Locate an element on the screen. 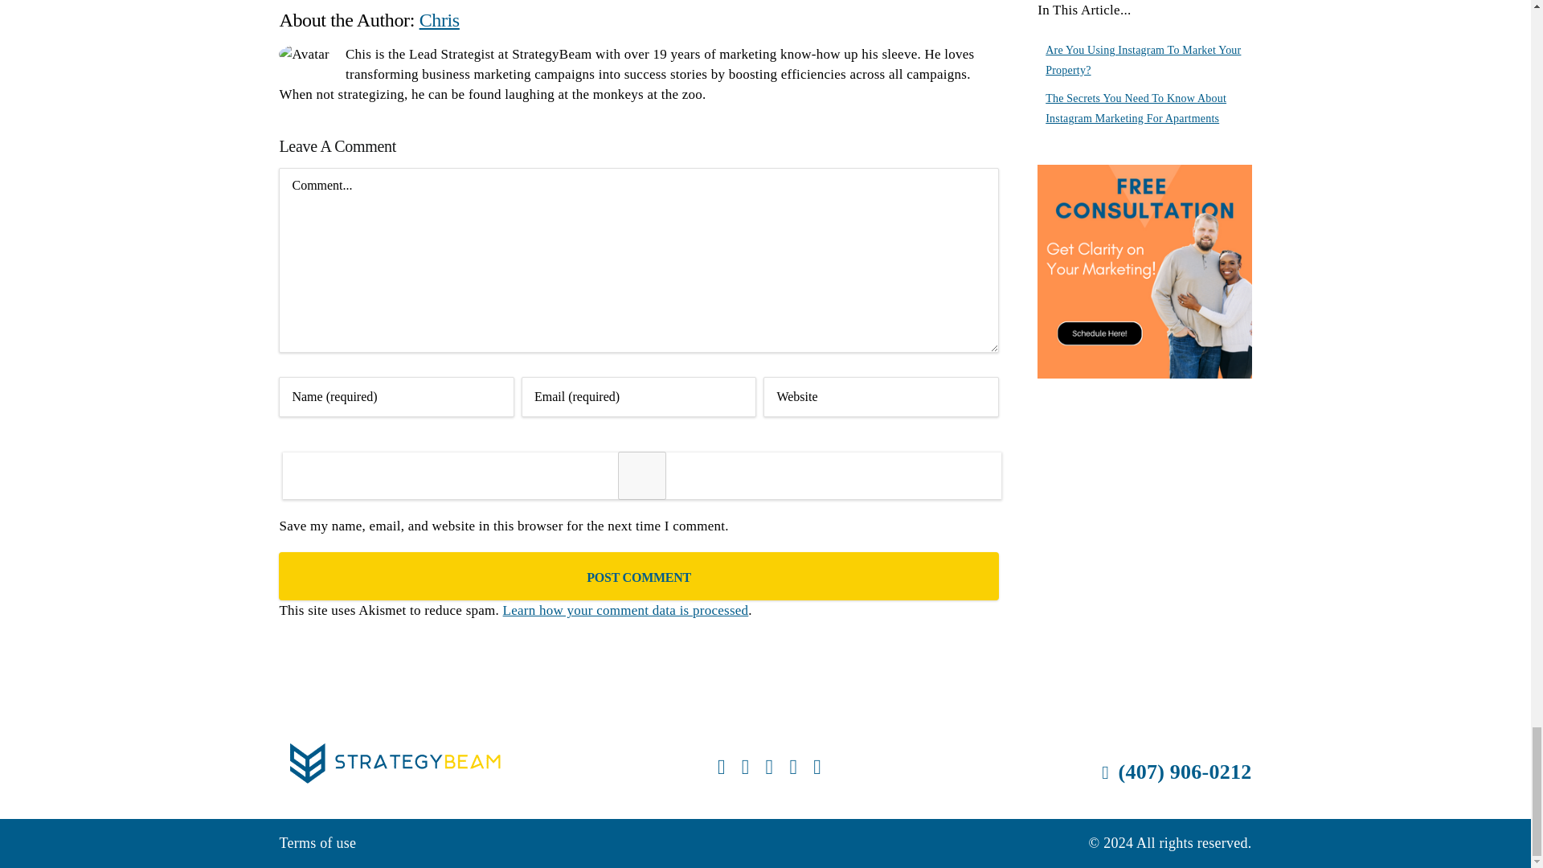 This screenshot has height=868, width=1543. Post Comment is located at coordinates (638, 575).